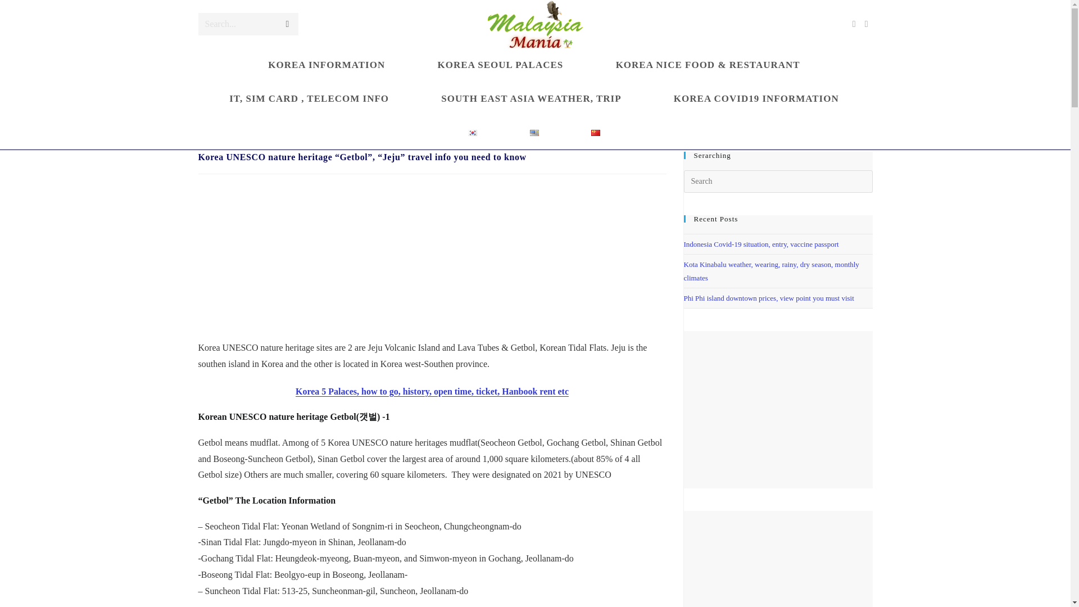 Image resolution: width=1079 pixels, height=607 pixels. I want to click on Submit search, so click(287, 24).